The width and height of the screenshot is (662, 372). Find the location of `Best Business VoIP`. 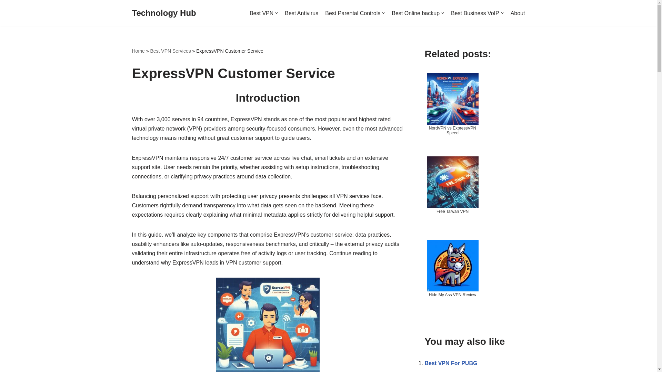

Best Business VoIP is located at coordinates (477, 13).